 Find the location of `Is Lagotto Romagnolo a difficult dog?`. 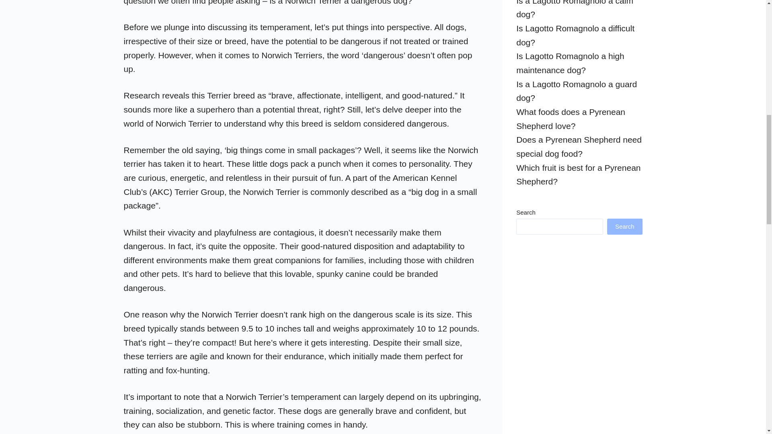

Is Lagotto Romagnolo a difficult dog? is located at coordinates (575, 35).